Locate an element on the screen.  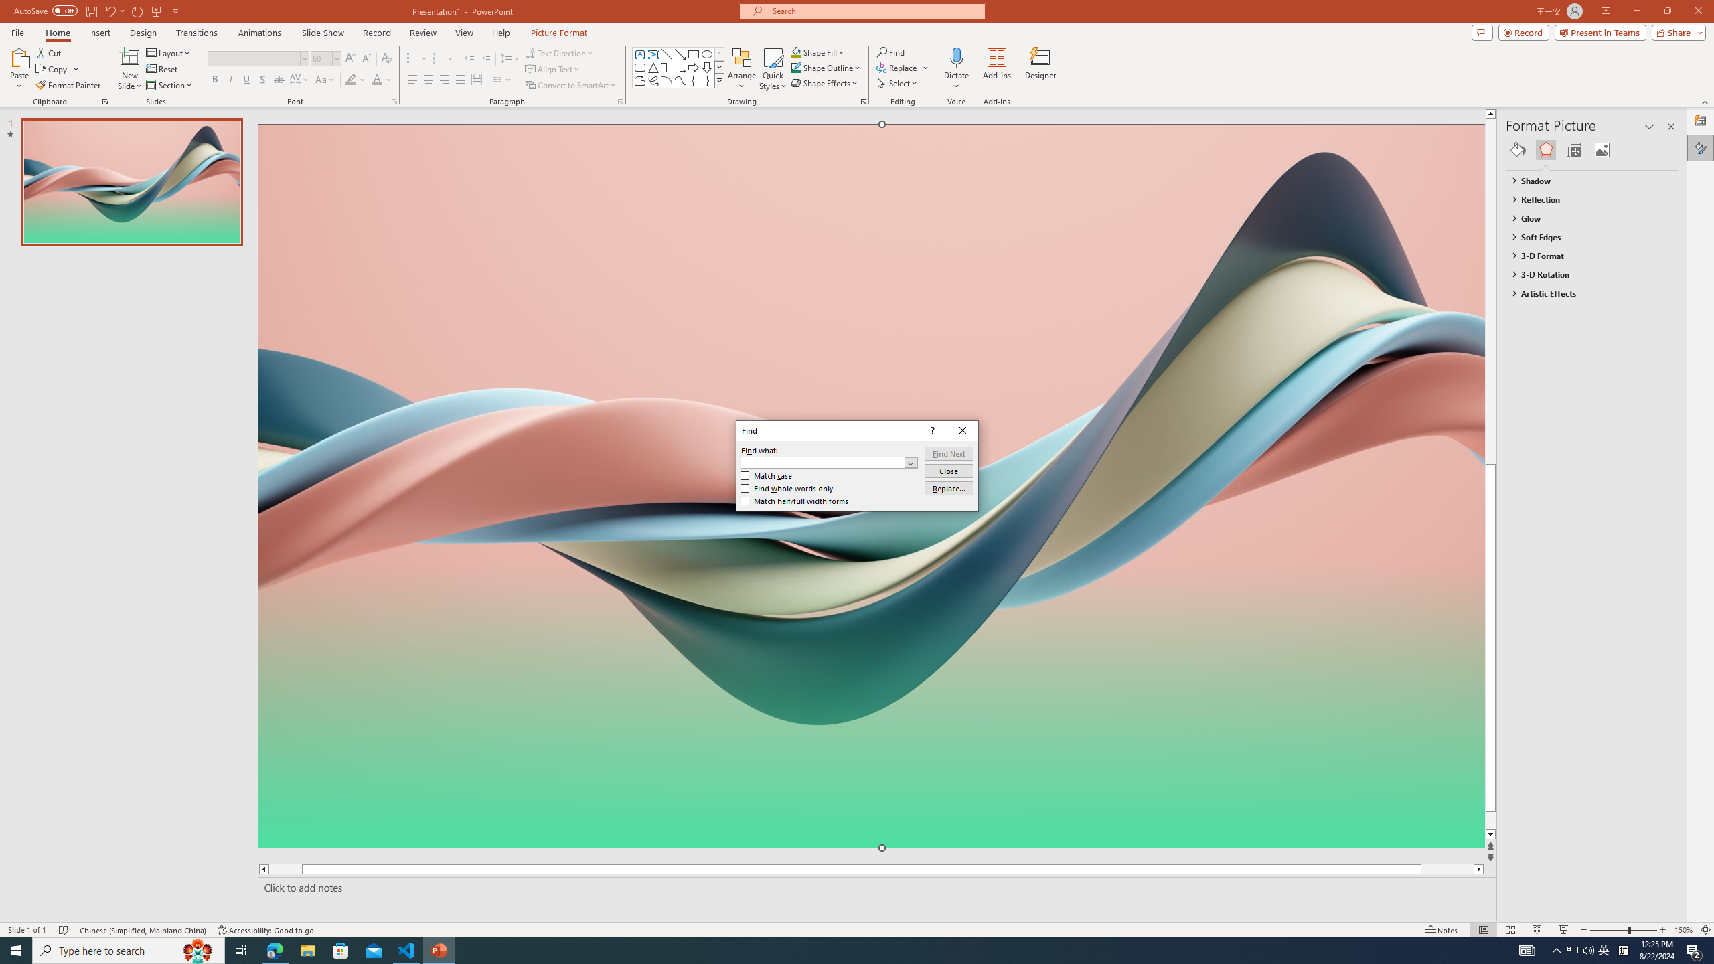
Connector: Elbow is located at coordinates (667, 67).